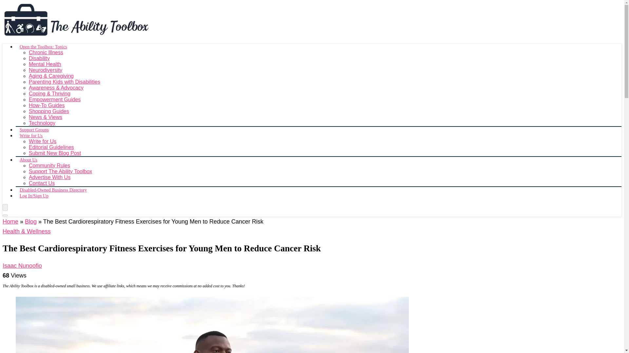  Describe the element at coordinates (43, 141) in the screenshot. I see `Write for Us` at that location.